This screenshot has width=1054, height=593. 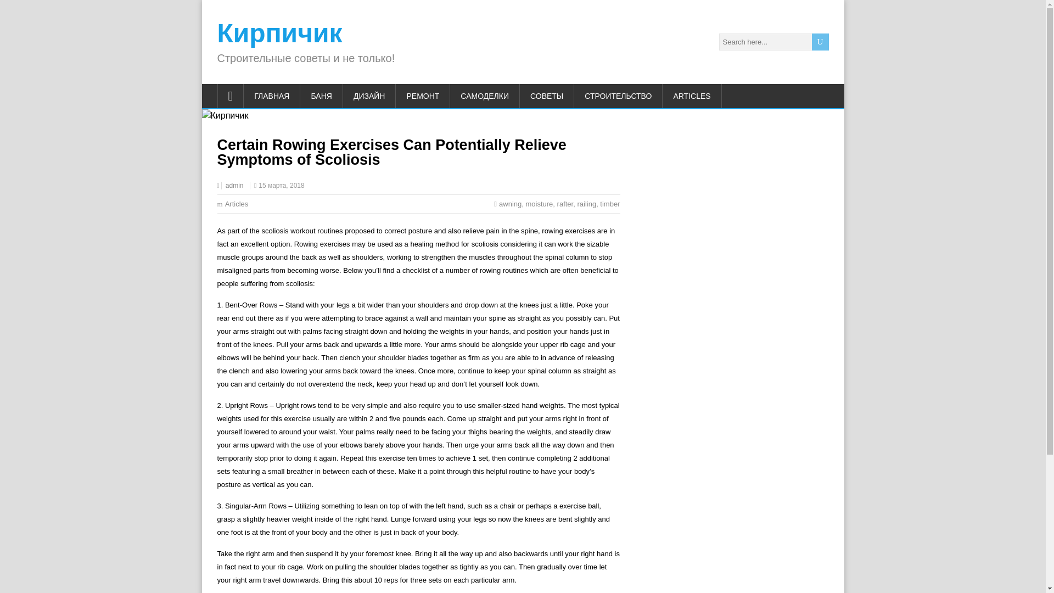 What do you see at coordinates (692, 96) in the screenshot?
I see `ARTICLES` at bounding box center [692, 96].